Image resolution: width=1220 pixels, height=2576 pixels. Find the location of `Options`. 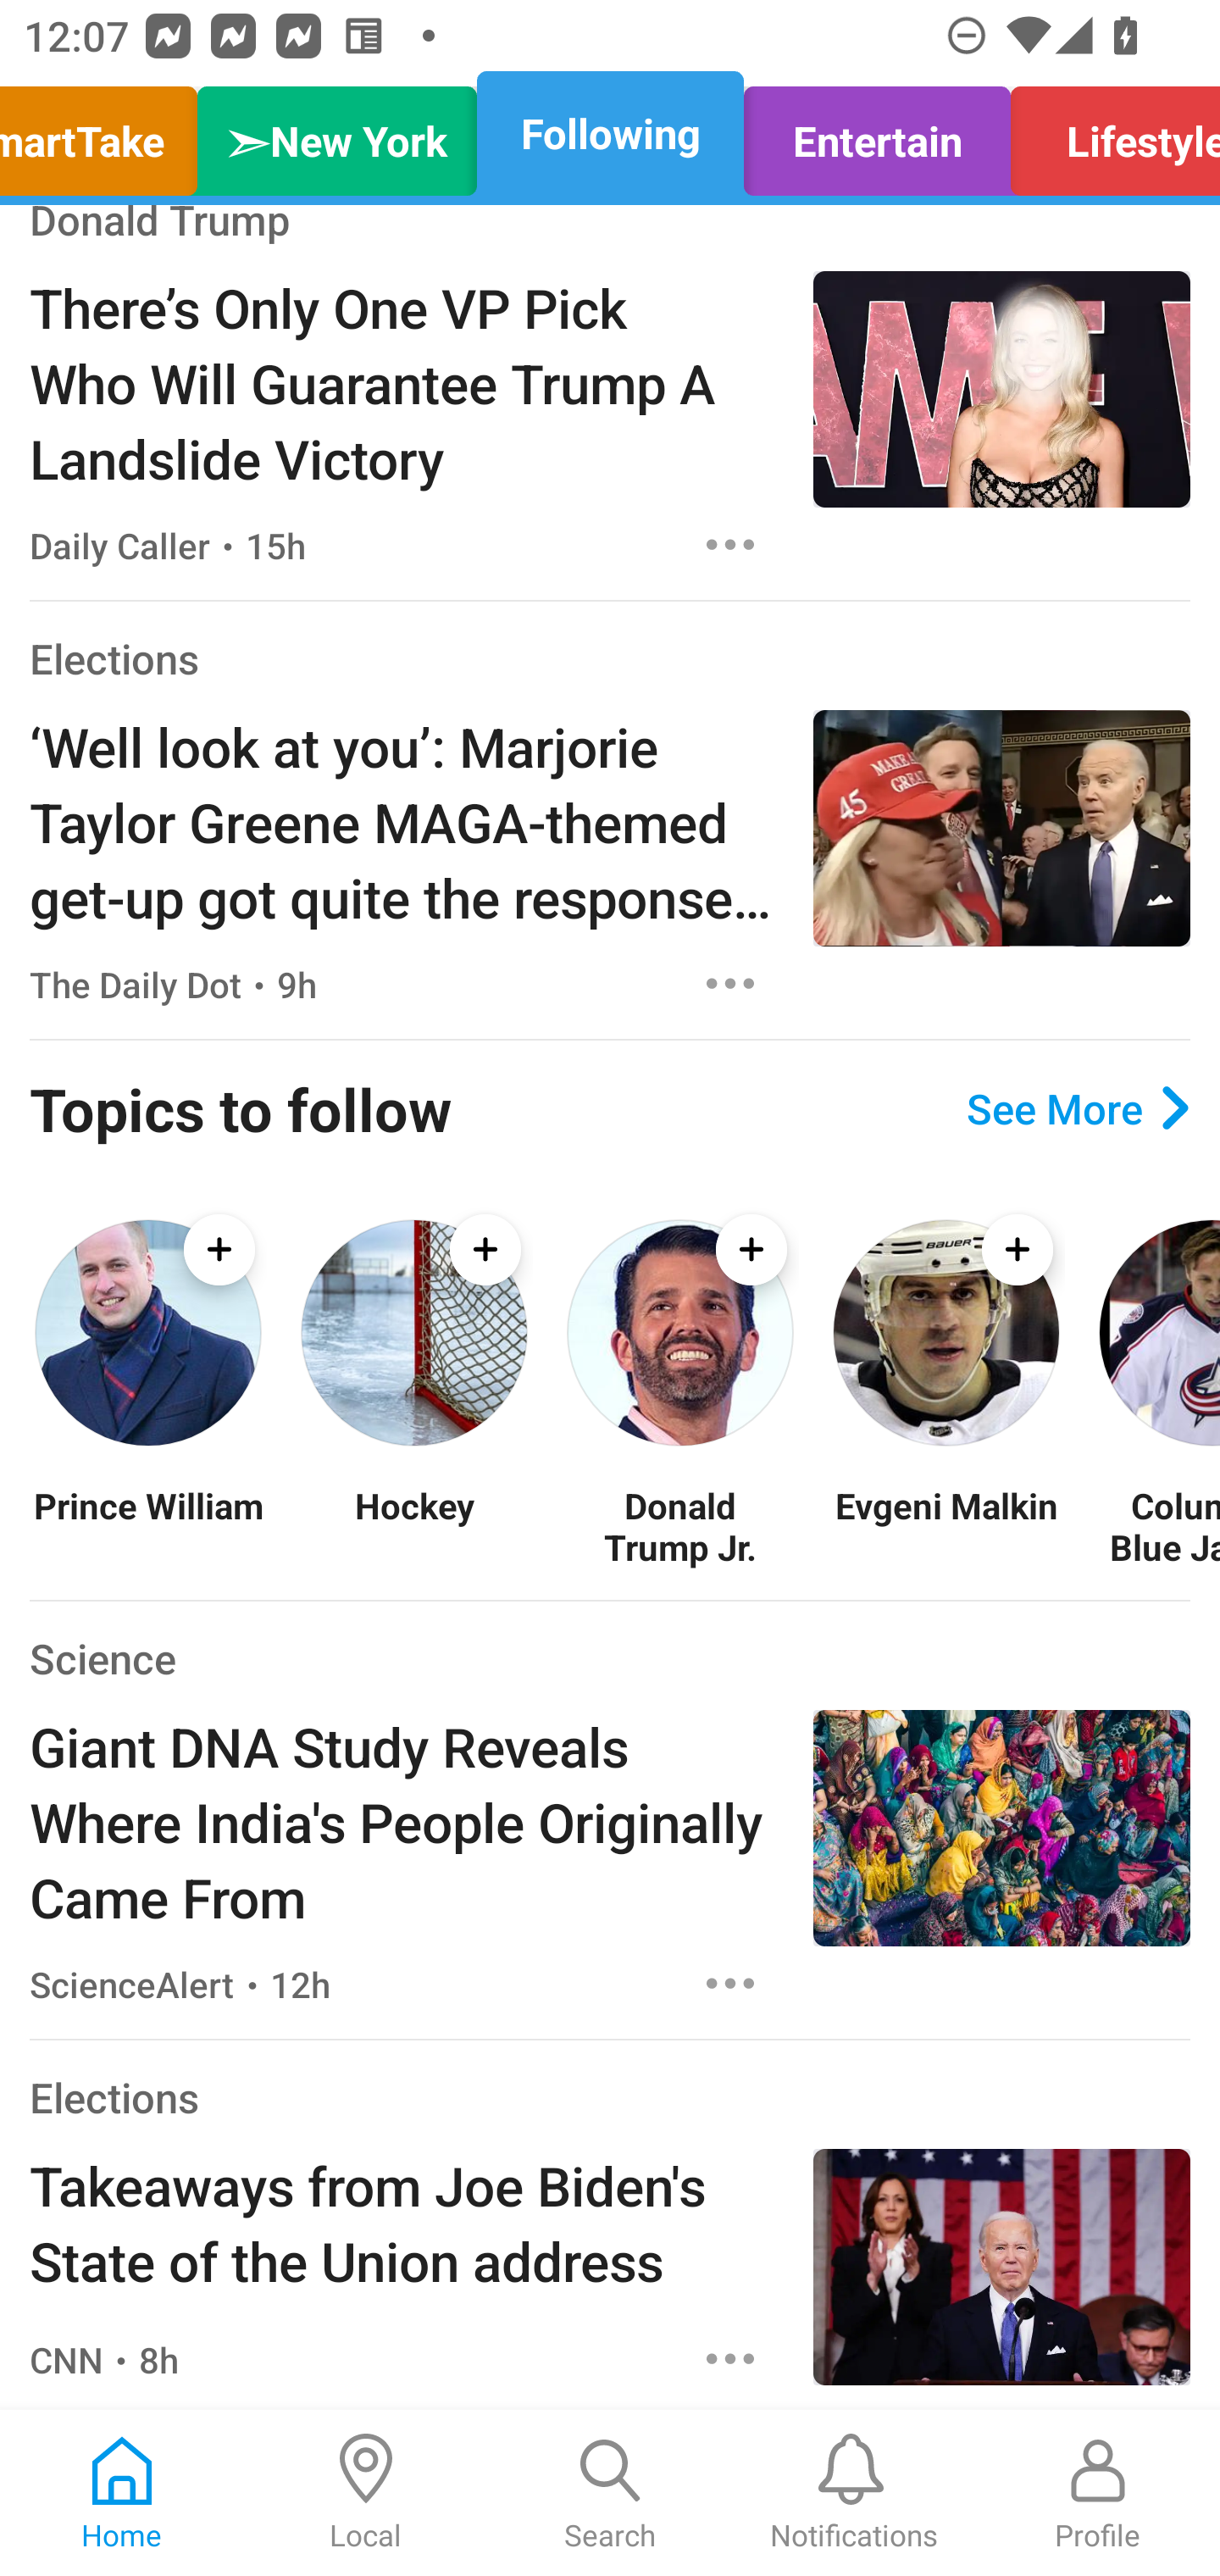

Options is located at coordinates (730, 983).